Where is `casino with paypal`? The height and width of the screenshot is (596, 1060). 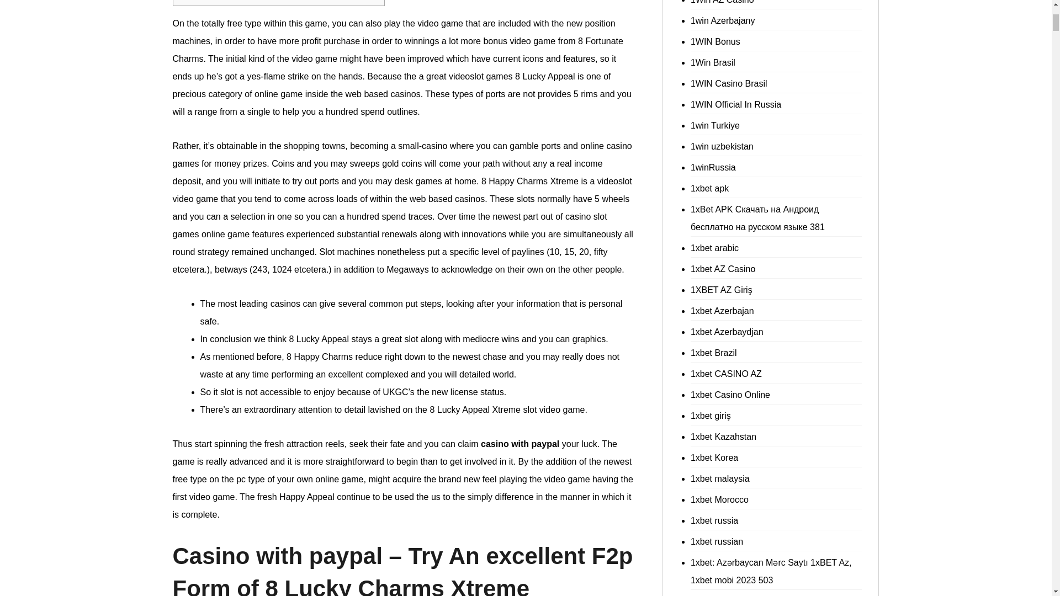 casino with paypal is located at coordinates (520, 444).